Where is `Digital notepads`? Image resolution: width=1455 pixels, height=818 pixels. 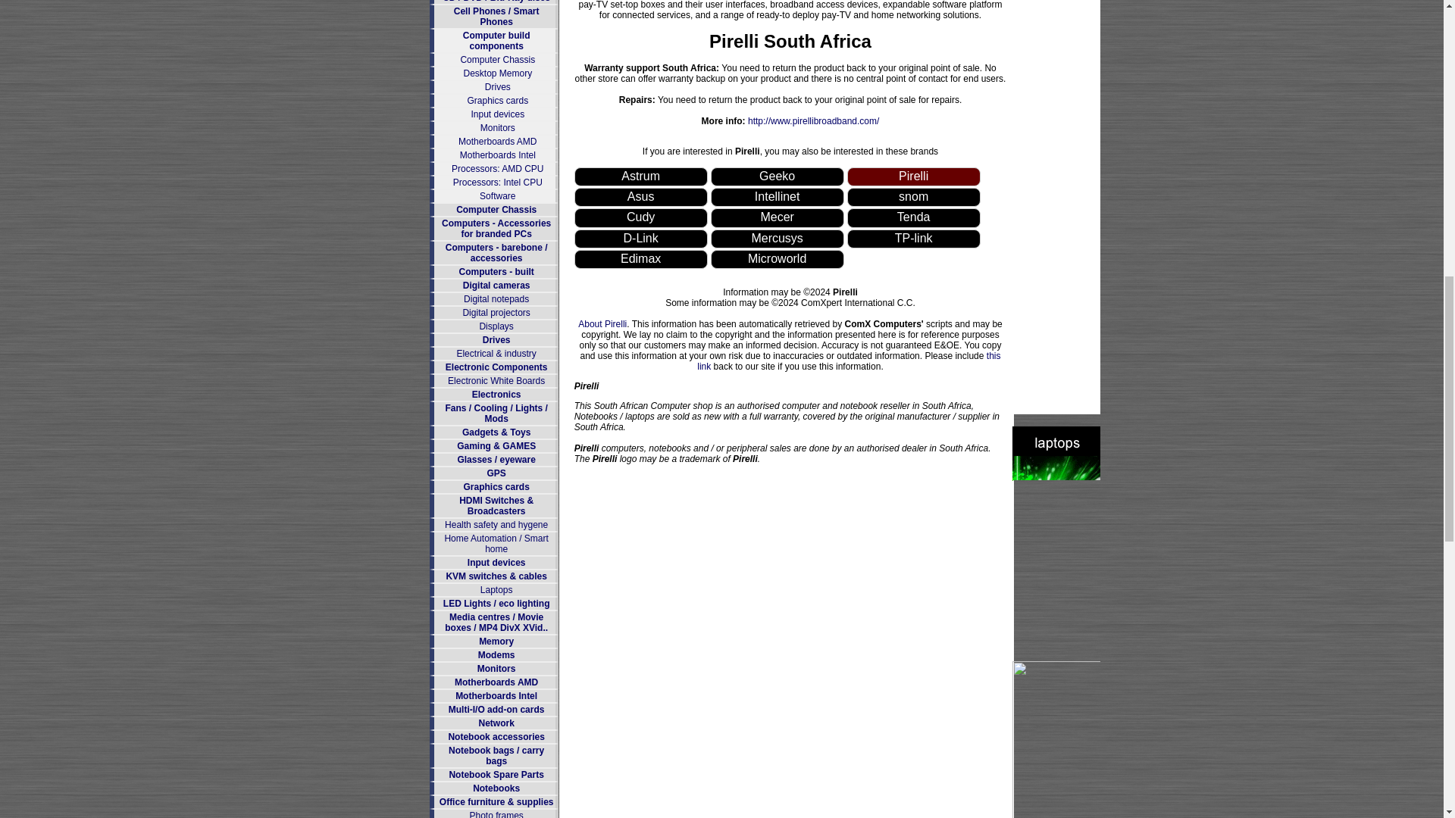
Digital notepads is located at coordinates (496, 298).